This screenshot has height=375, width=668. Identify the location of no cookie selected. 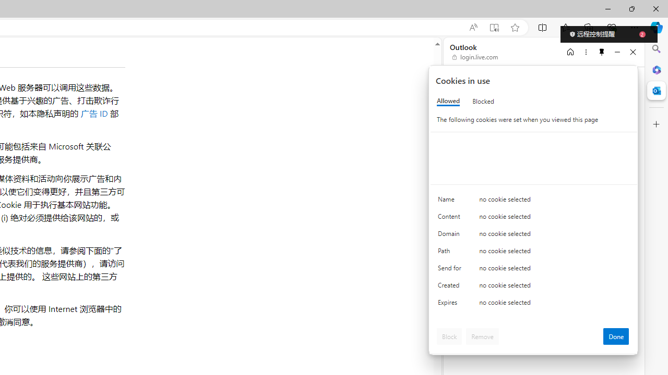
(554, 305).